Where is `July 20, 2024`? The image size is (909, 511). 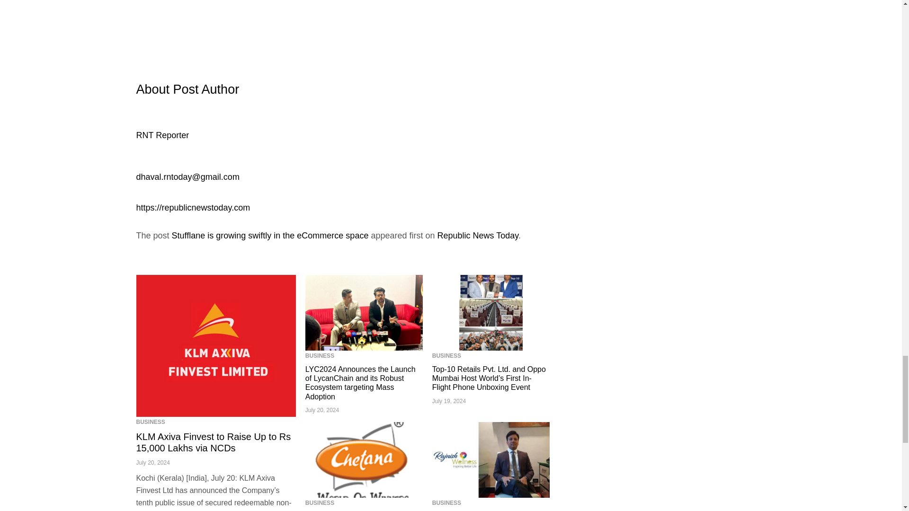
July 20, 2024 is located at coordinates (322, 410).